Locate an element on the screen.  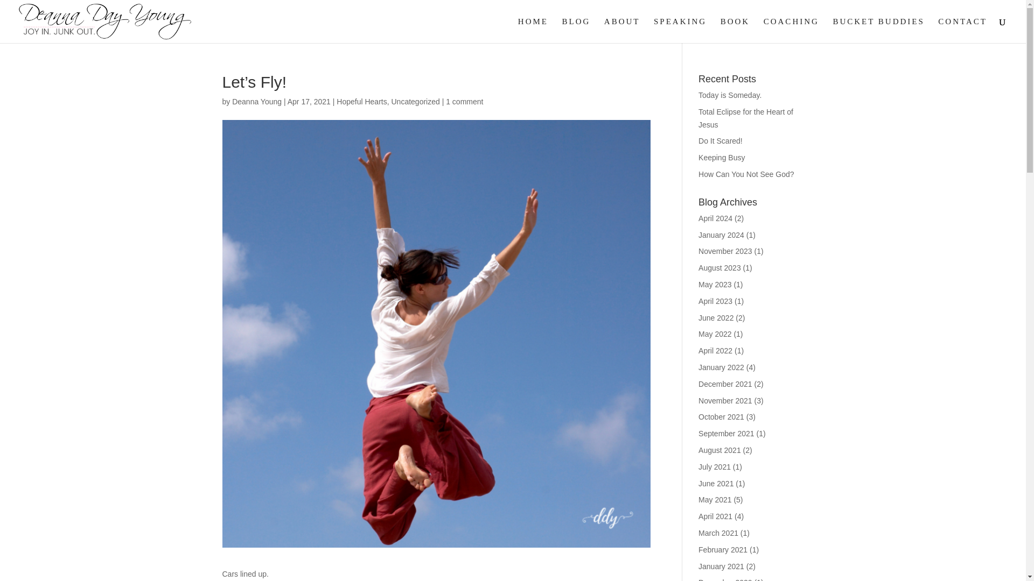
BUCKET BUDDIES is located at coordinates (878, 30).